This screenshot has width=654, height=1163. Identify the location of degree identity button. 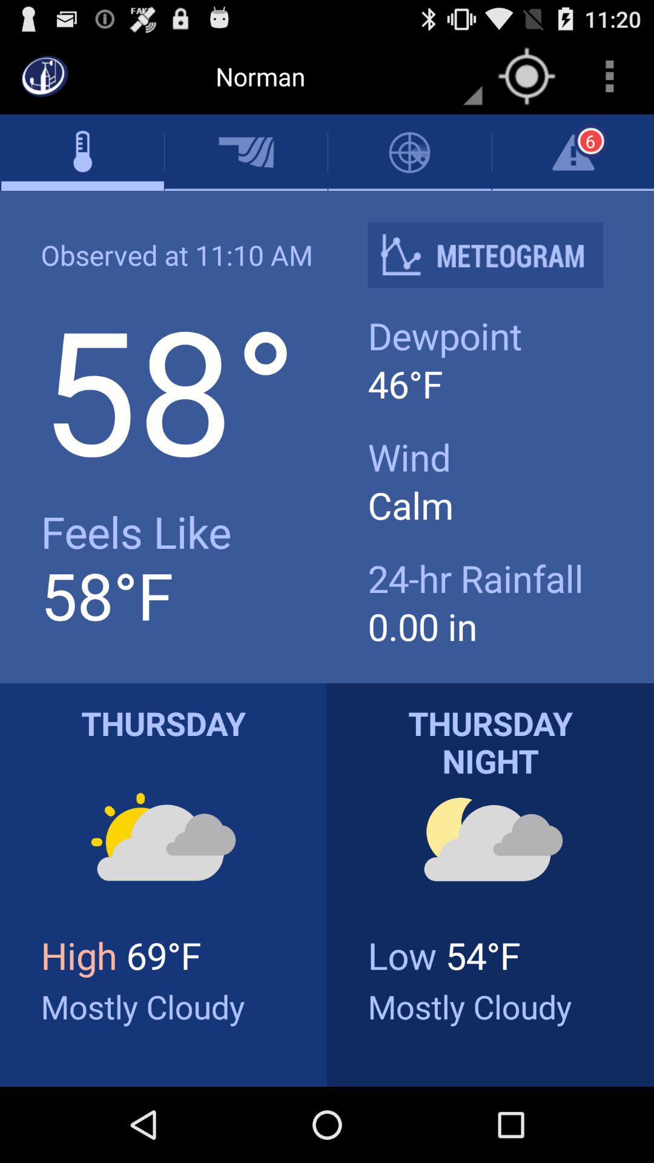
(495, 254).